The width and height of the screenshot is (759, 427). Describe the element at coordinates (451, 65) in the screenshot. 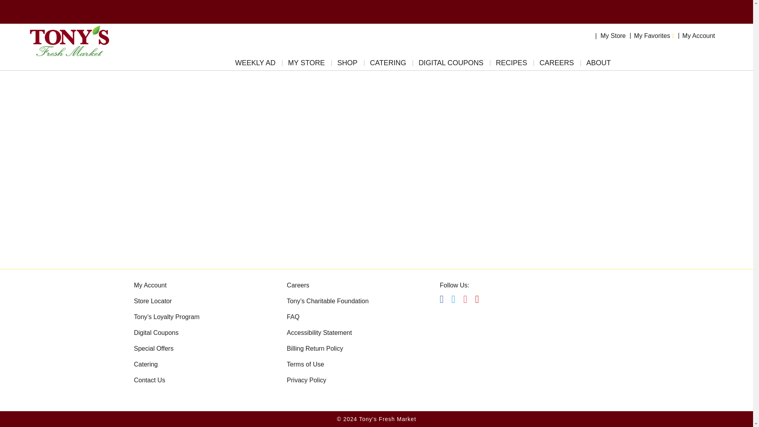

I see `DIGITAL COUPONS` at that location.